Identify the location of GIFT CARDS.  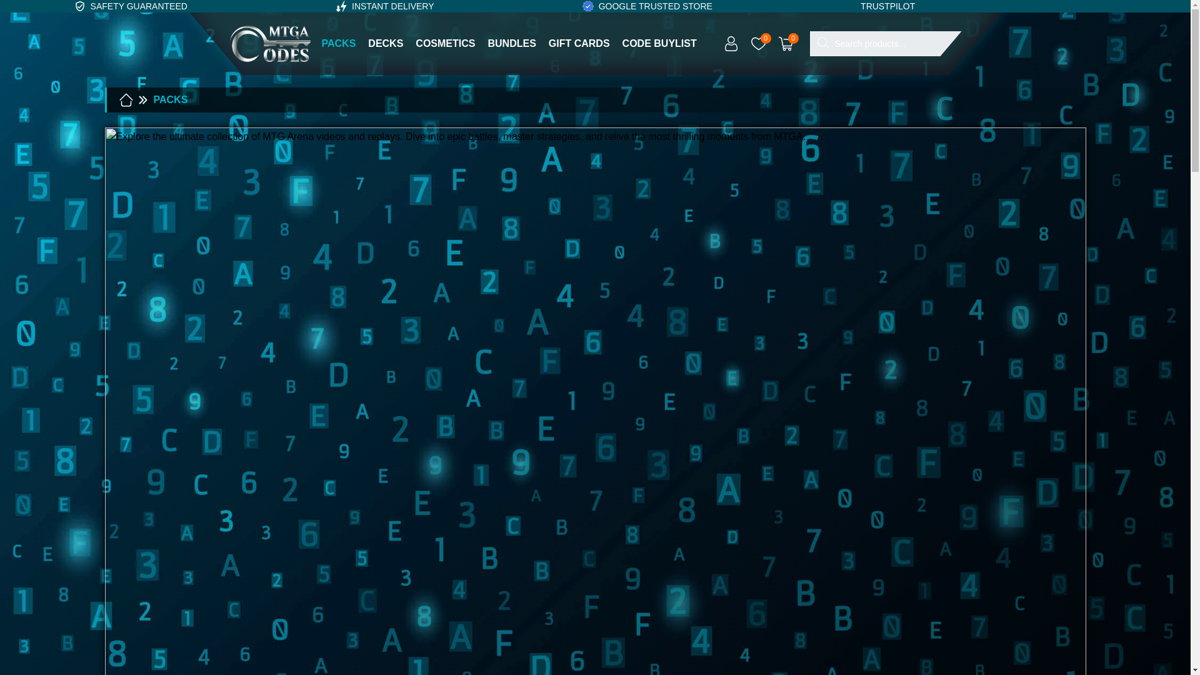
(579, 44).